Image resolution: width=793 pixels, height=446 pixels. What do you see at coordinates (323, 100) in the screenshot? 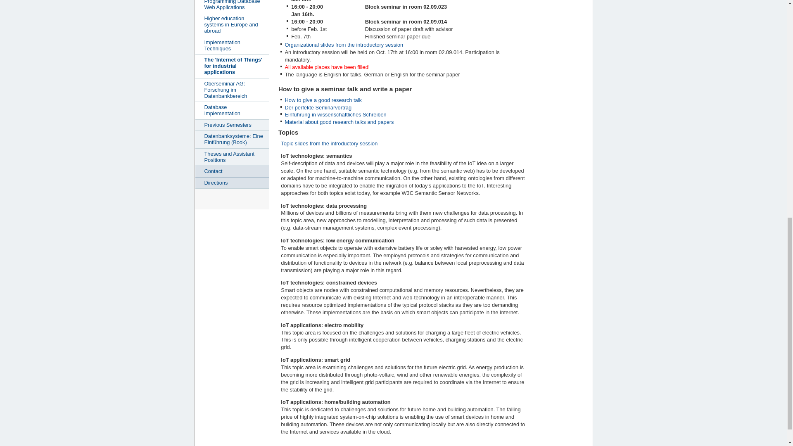
I see `How to give a good research talk` at bounding box center [323, 100].